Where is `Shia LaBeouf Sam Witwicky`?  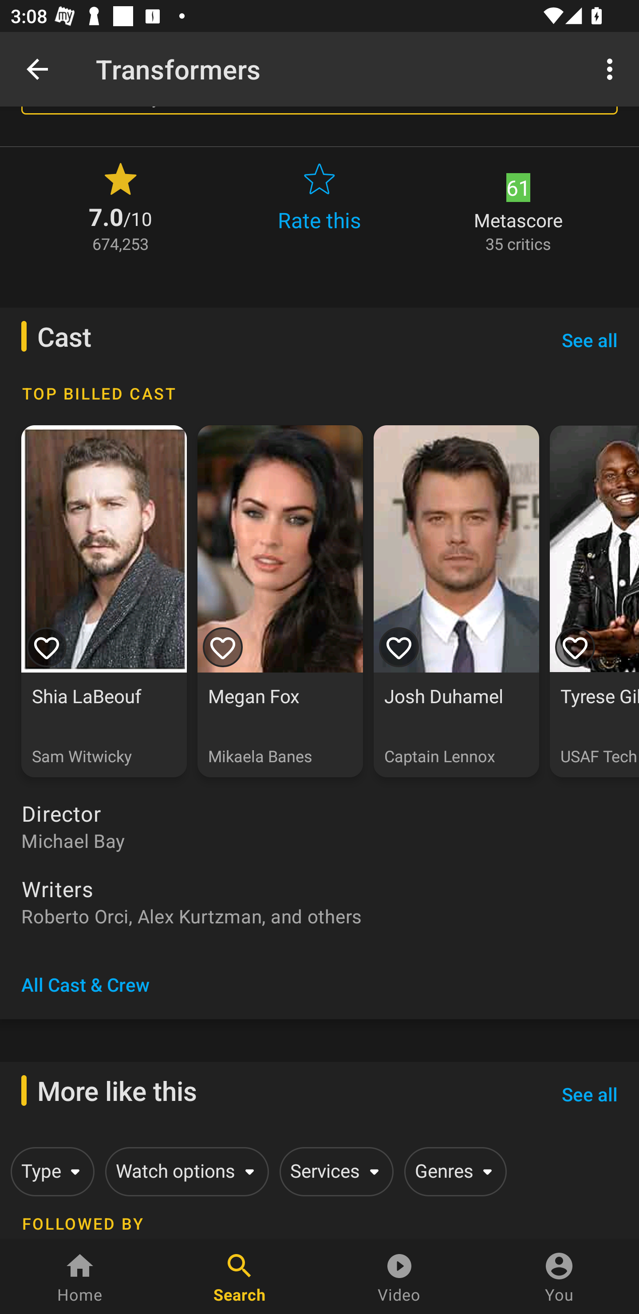
Shia LaBeouf Sam Witwicky is located at coordinates (104, 602).